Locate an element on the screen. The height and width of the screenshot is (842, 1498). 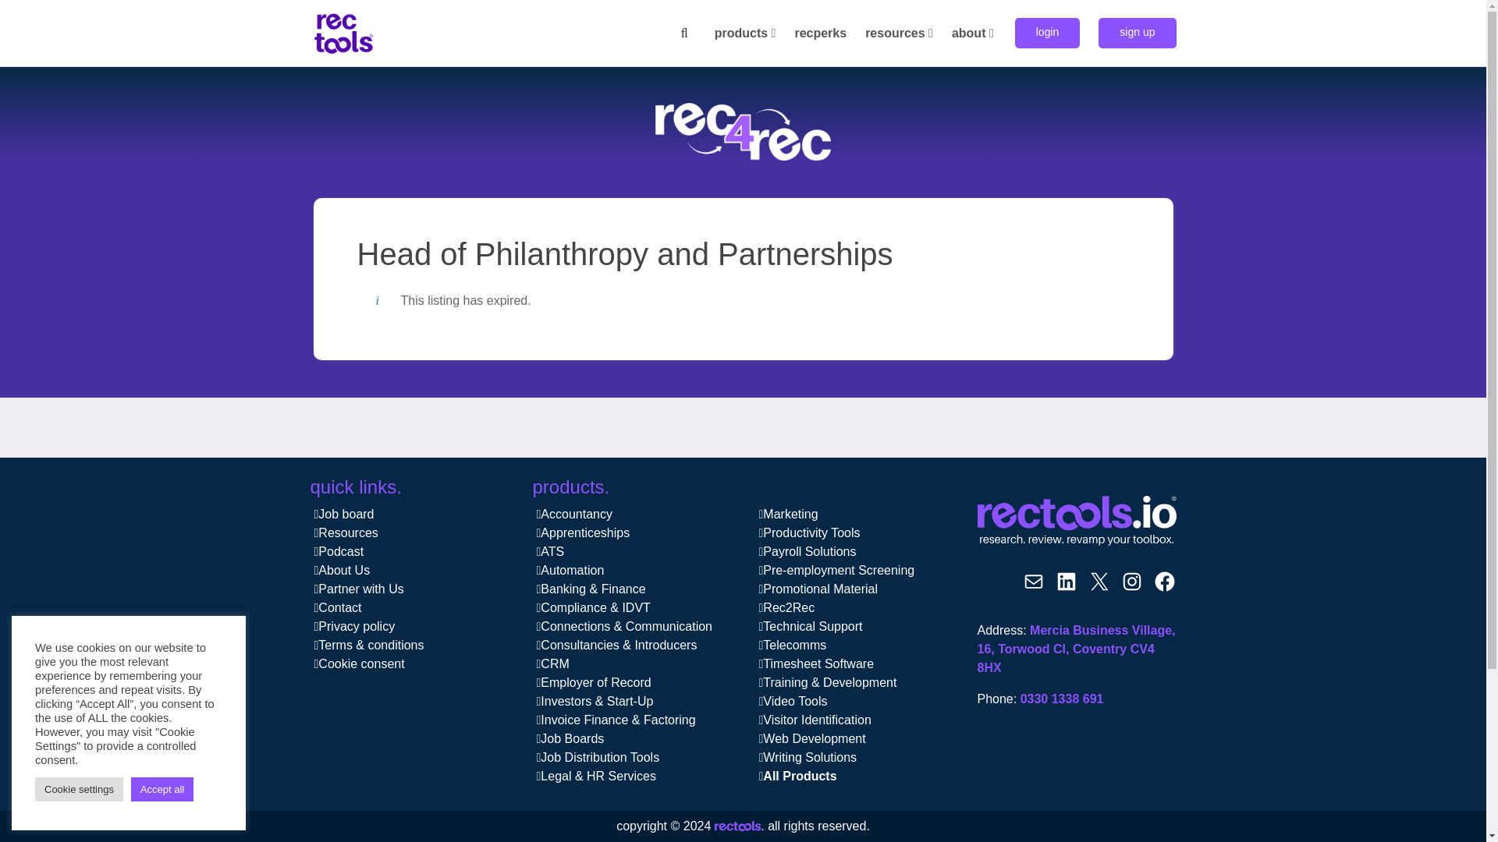
login is located at coordinates (1047, 33).